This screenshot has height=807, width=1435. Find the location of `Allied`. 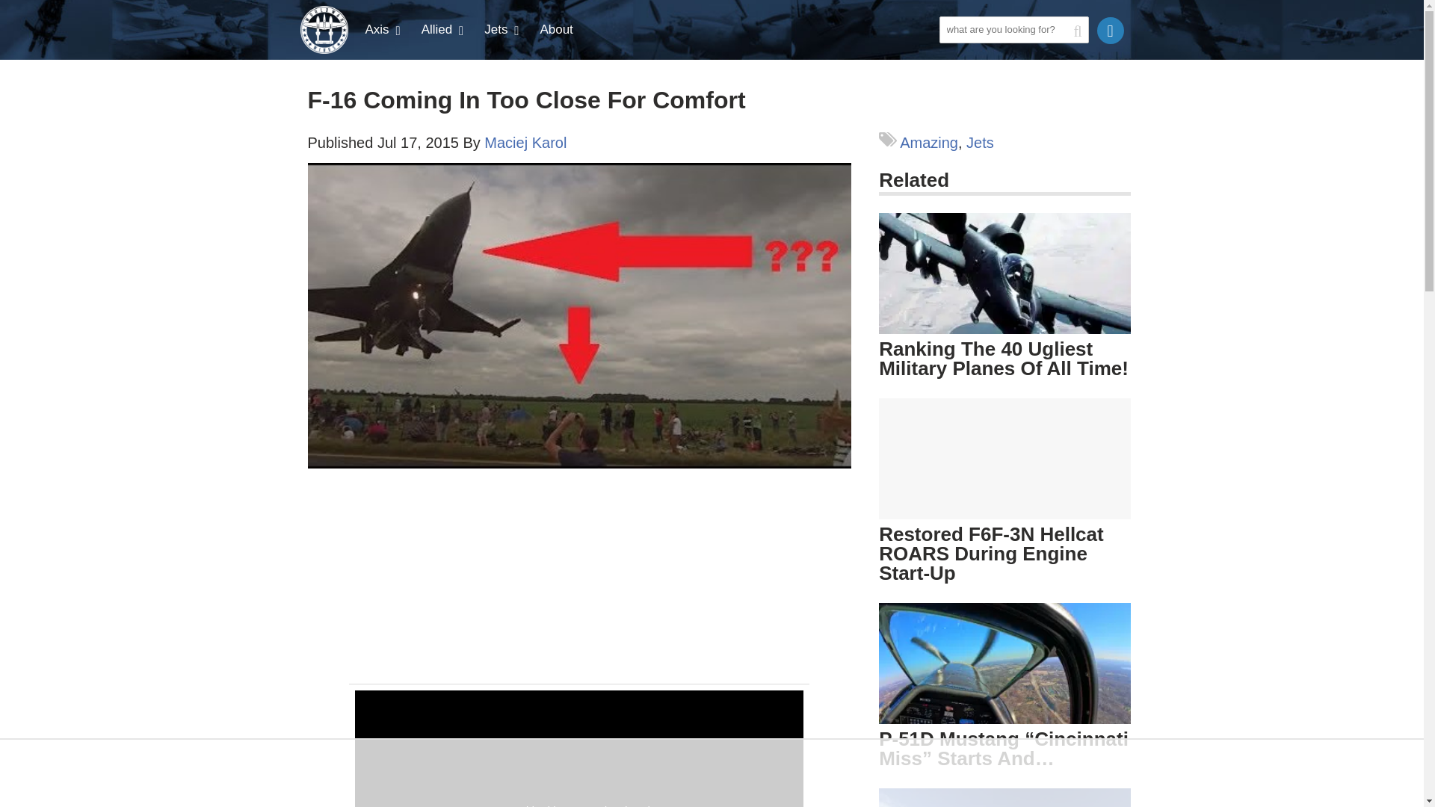

Allied is located at coordinates (443, 30).